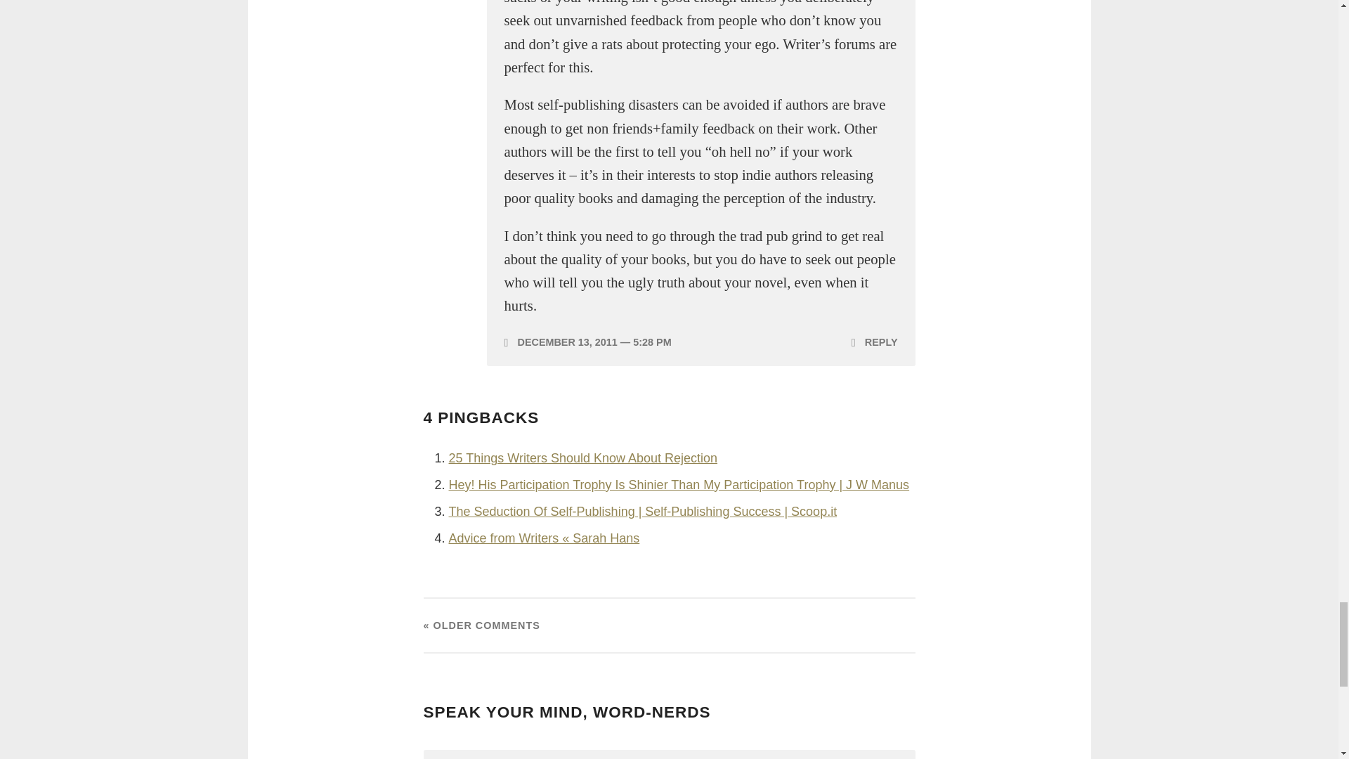 Image resolution: width=1349 pixels, height=759 pixels. What do you see at coordinates (582, 458) in the screenshot?
I see `25 Things Writers Should Know About Rejection` at bounding box center [582, 458].